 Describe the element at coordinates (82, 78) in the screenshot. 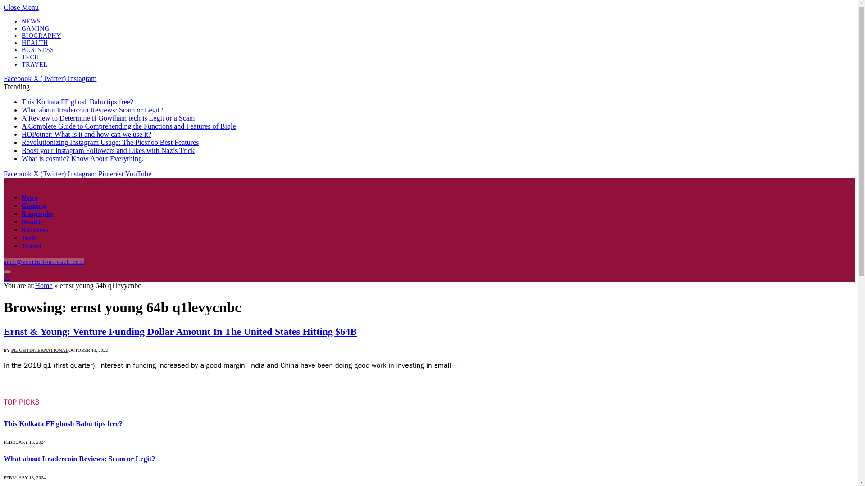

I see `Instagram` at that location.